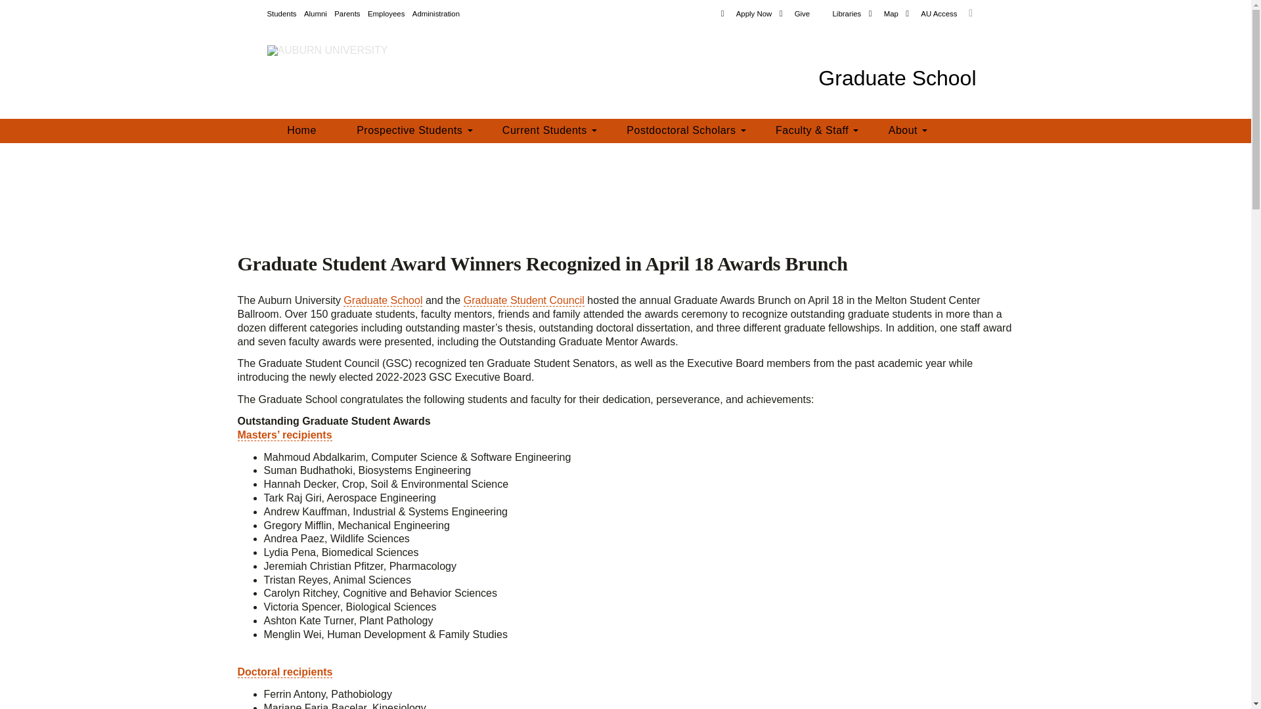 The image size is (1261, 709). What do you see at coordinates (301, 131) in the screenshot?
I see `Home` at bounding box center [301, 131].